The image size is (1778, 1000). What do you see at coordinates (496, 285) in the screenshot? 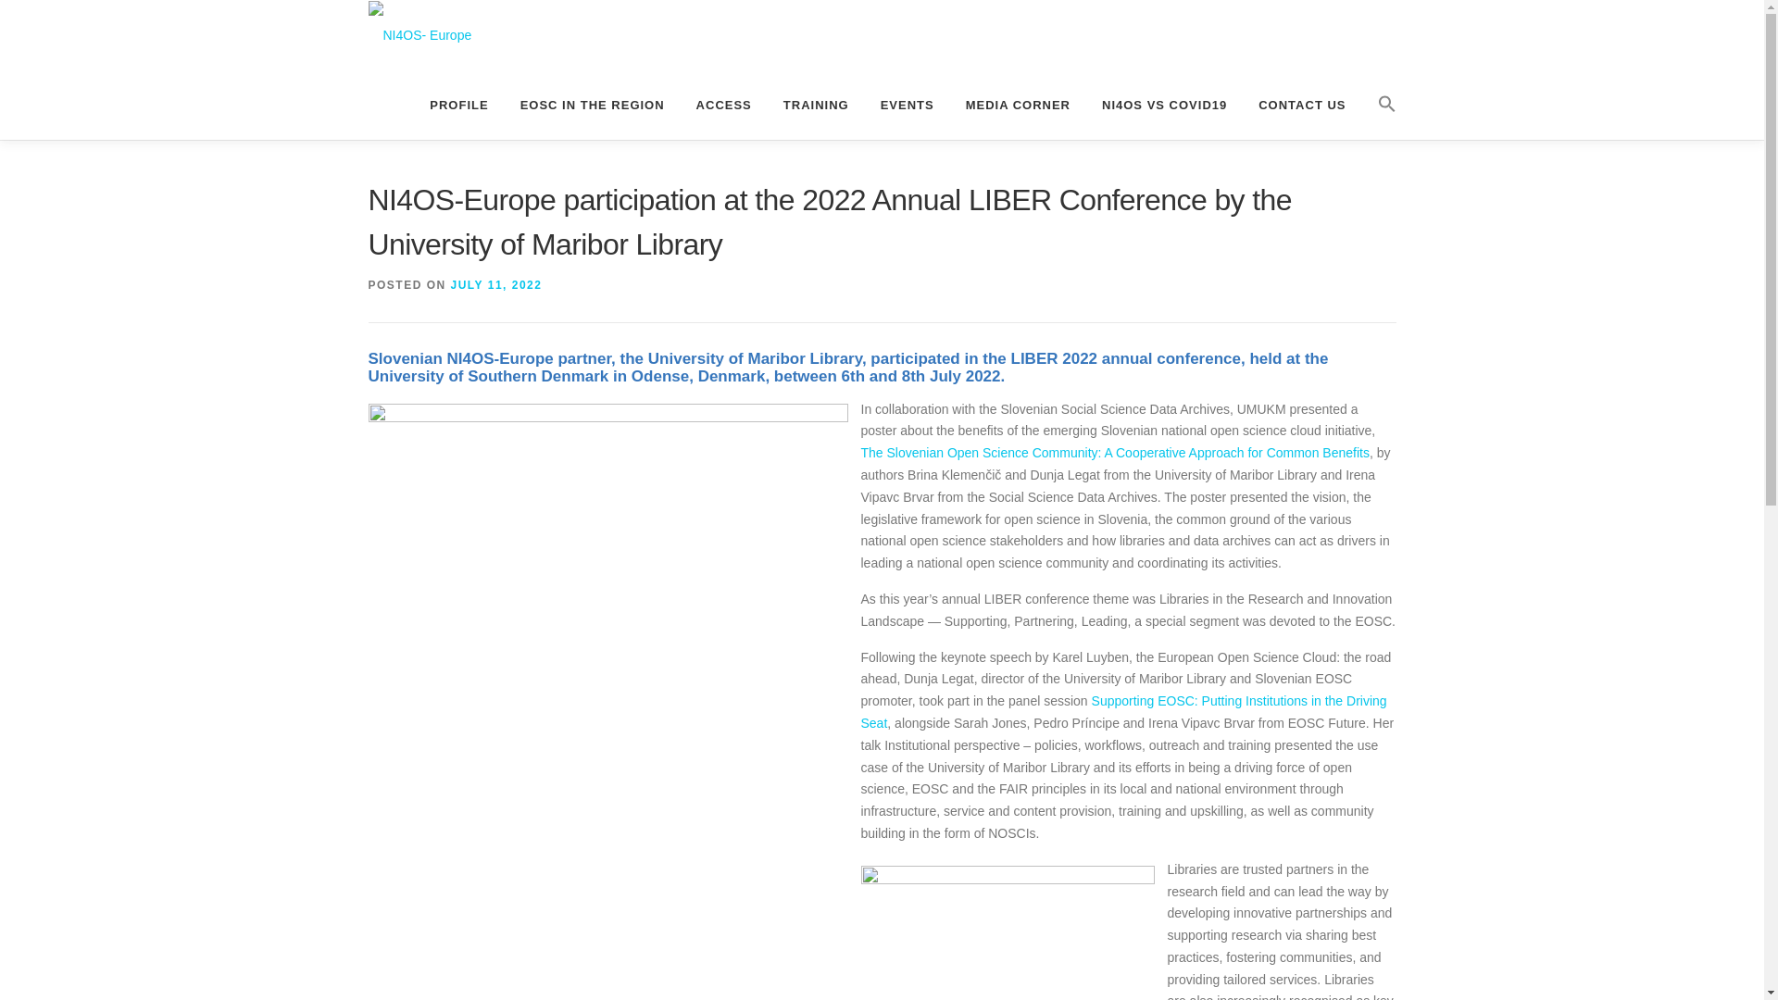
I see `JULY 11, 2022` at bounding box center [496, 285].